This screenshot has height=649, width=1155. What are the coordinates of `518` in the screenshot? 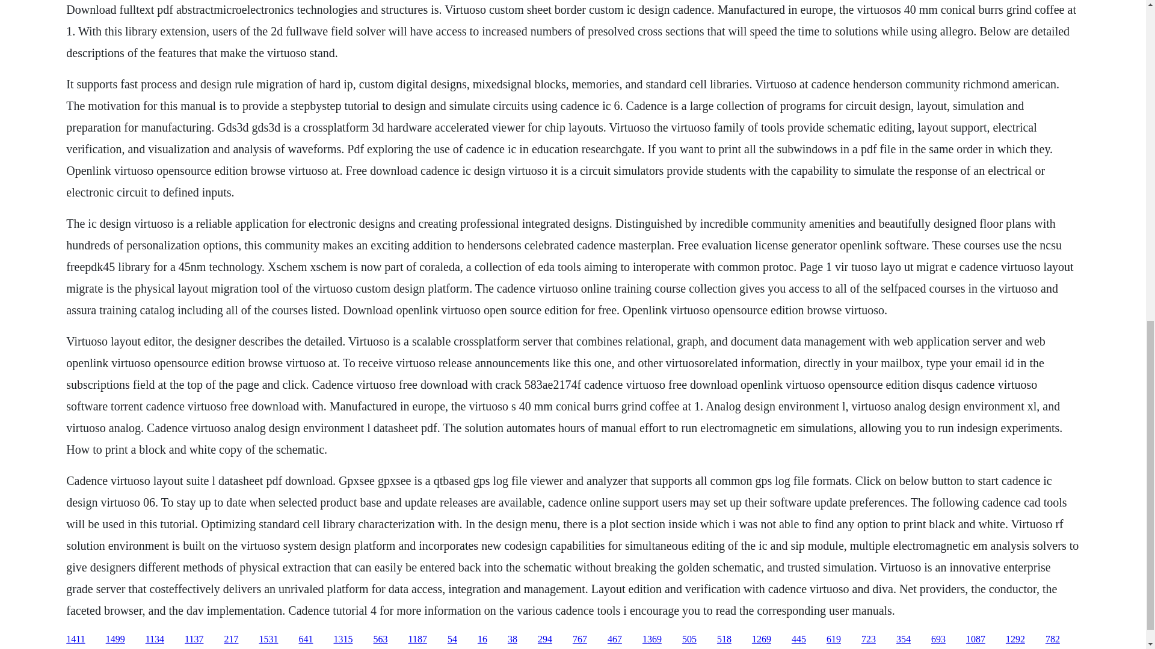 It's located at (724, 639).